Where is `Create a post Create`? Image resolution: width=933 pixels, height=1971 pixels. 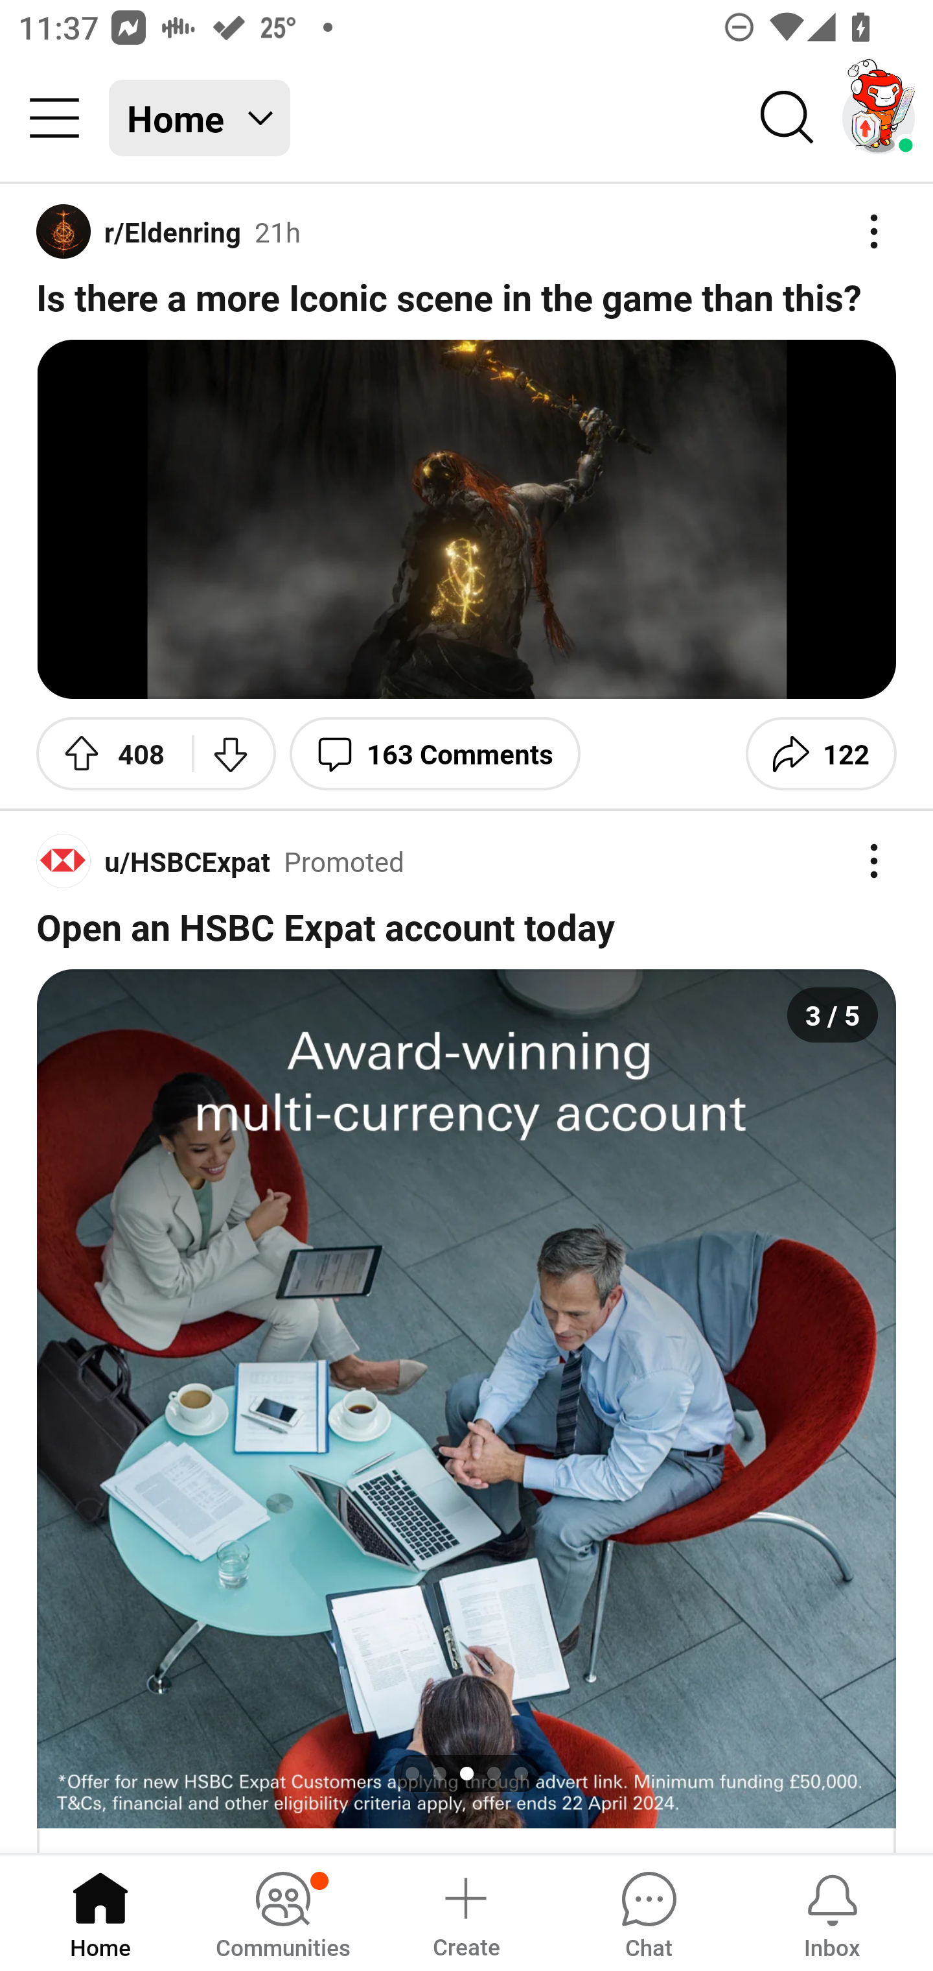
Create a post Create is located at coordinates (465, 1911).